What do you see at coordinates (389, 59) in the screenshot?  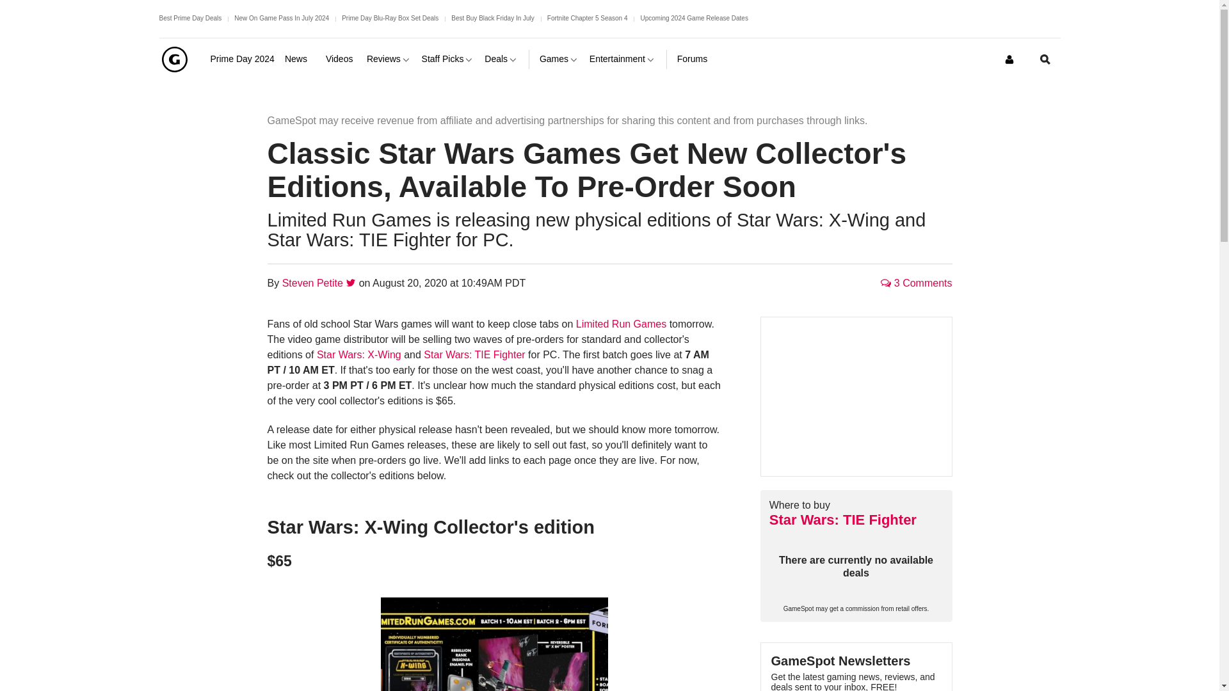 I see `Reviews` at bounding box center [389, 59].